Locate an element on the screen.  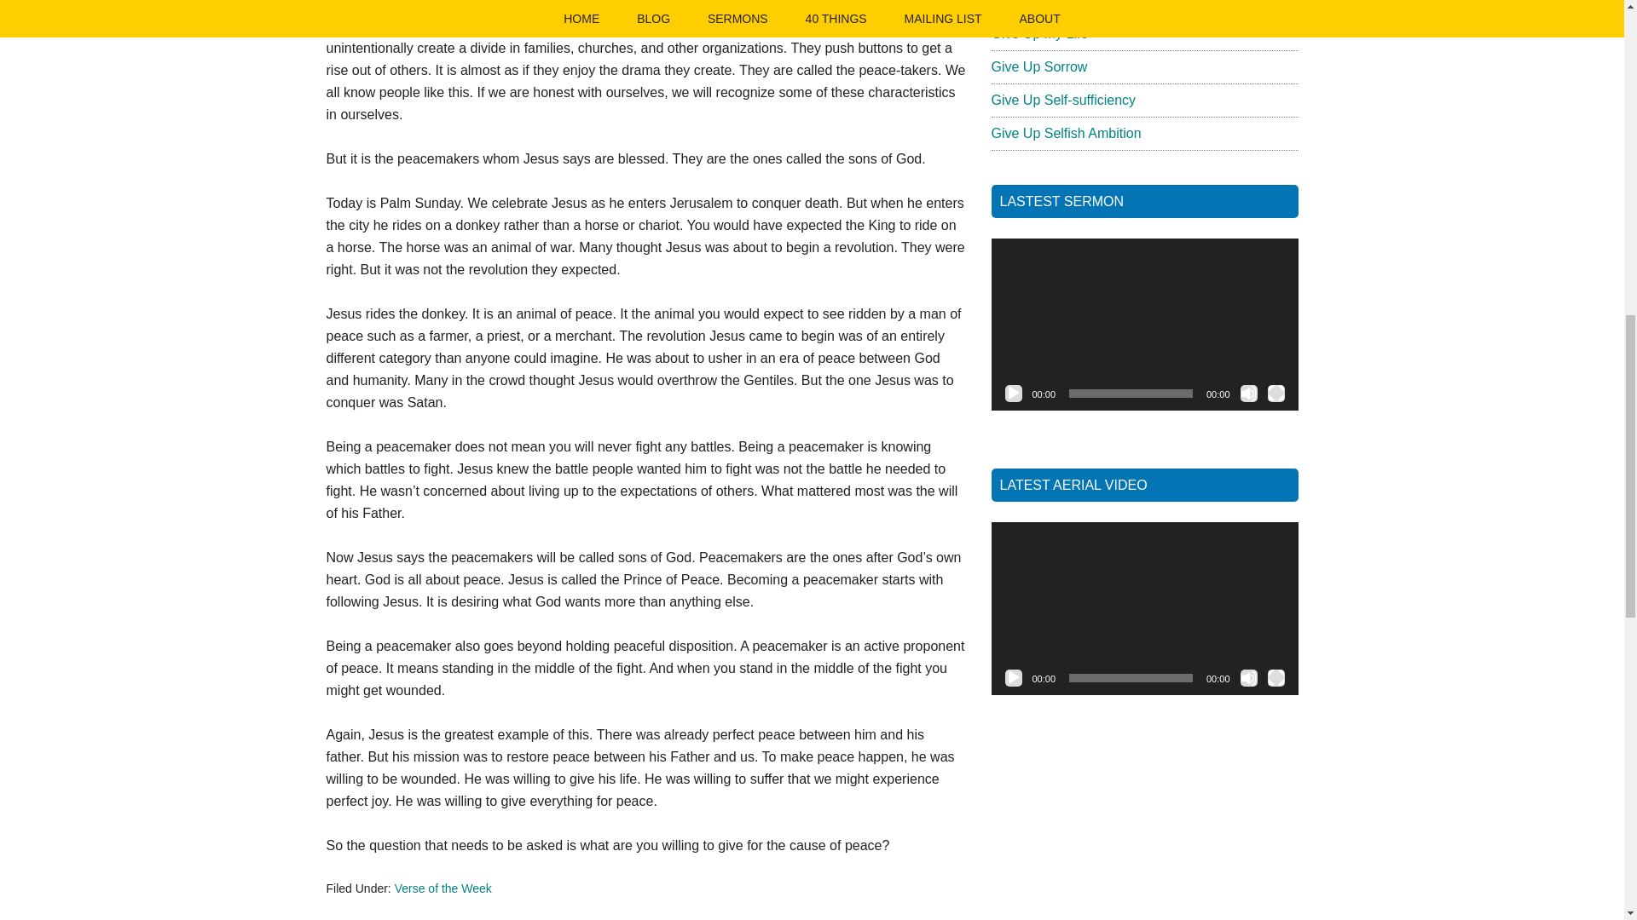
Play is located at coordinates (1013, 394).